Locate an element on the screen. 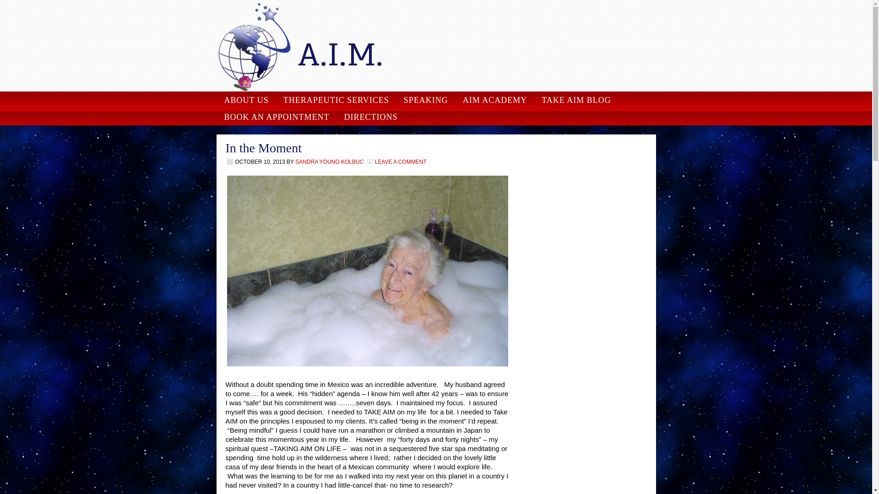  SPEAKING is located at coordinates (426, 100).